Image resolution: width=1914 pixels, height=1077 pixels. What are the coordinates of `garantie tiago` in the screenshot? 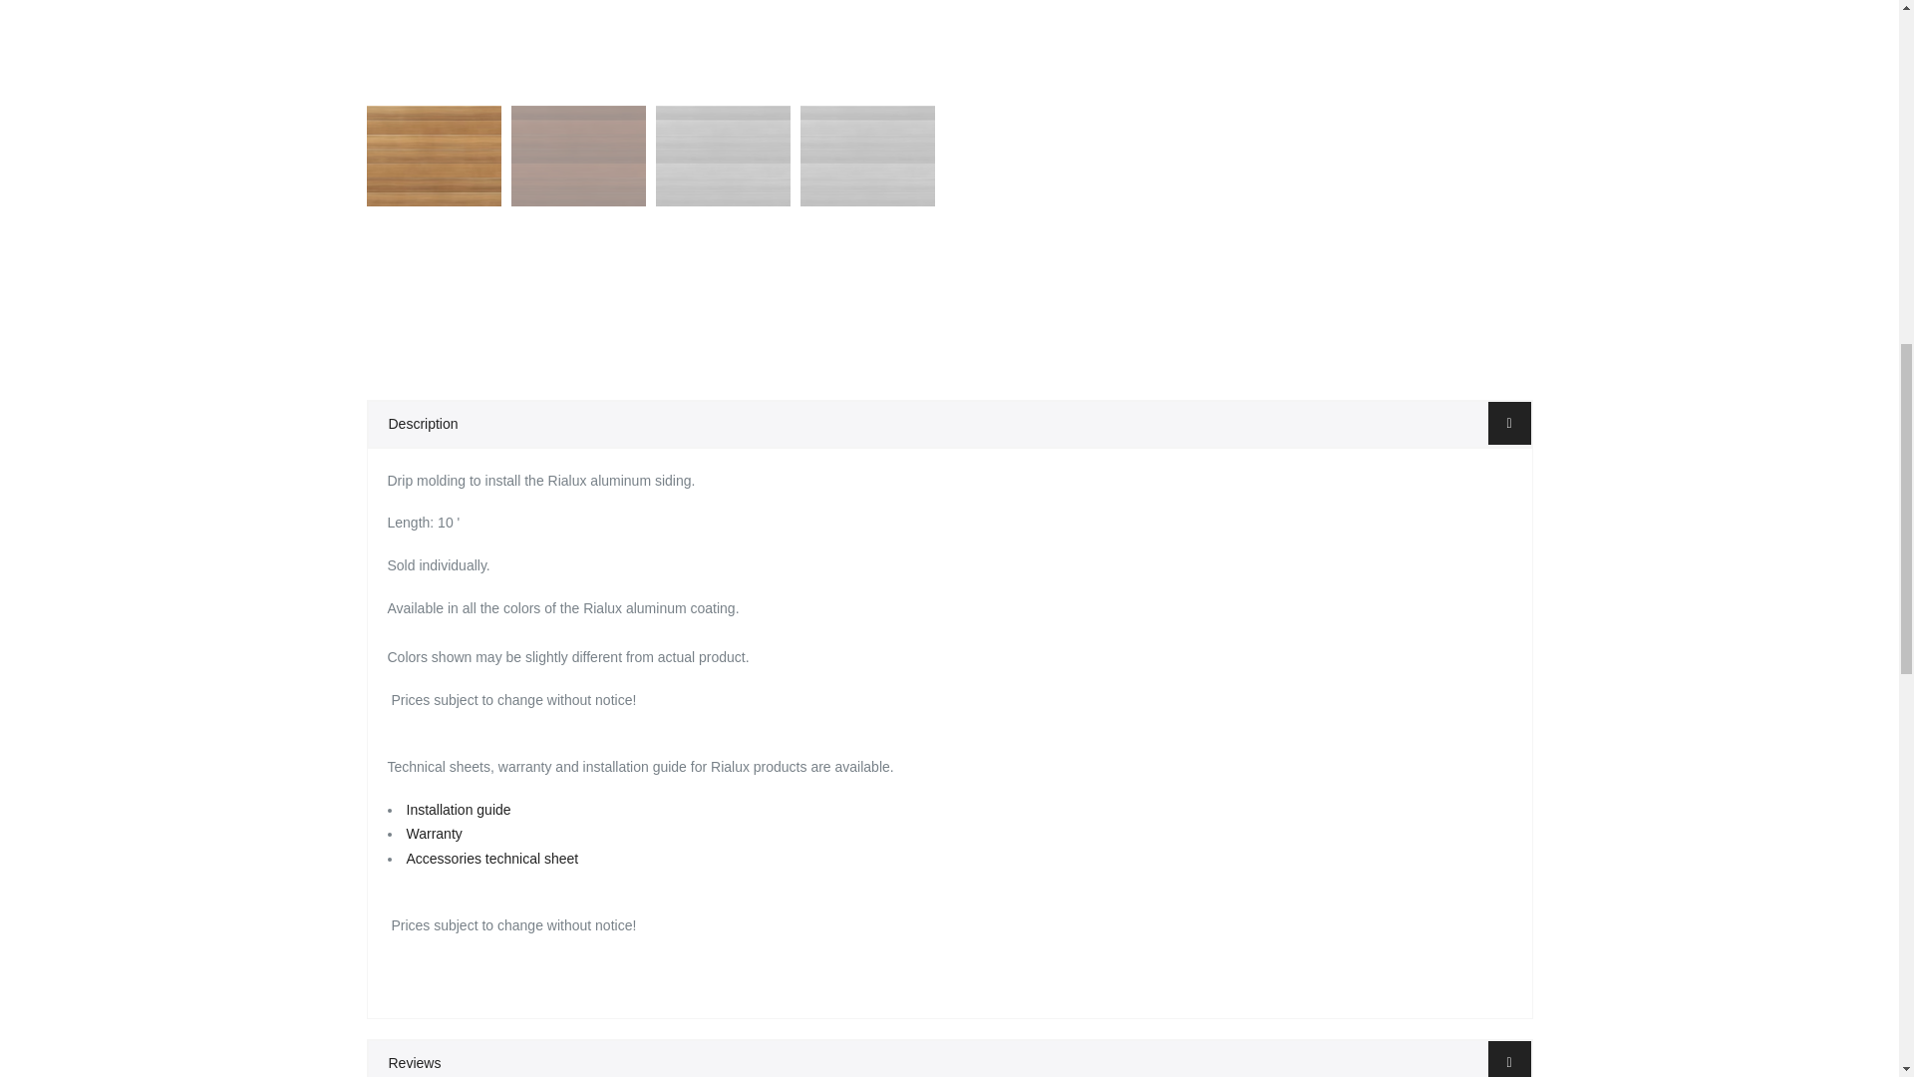 It's located at (435, 834).